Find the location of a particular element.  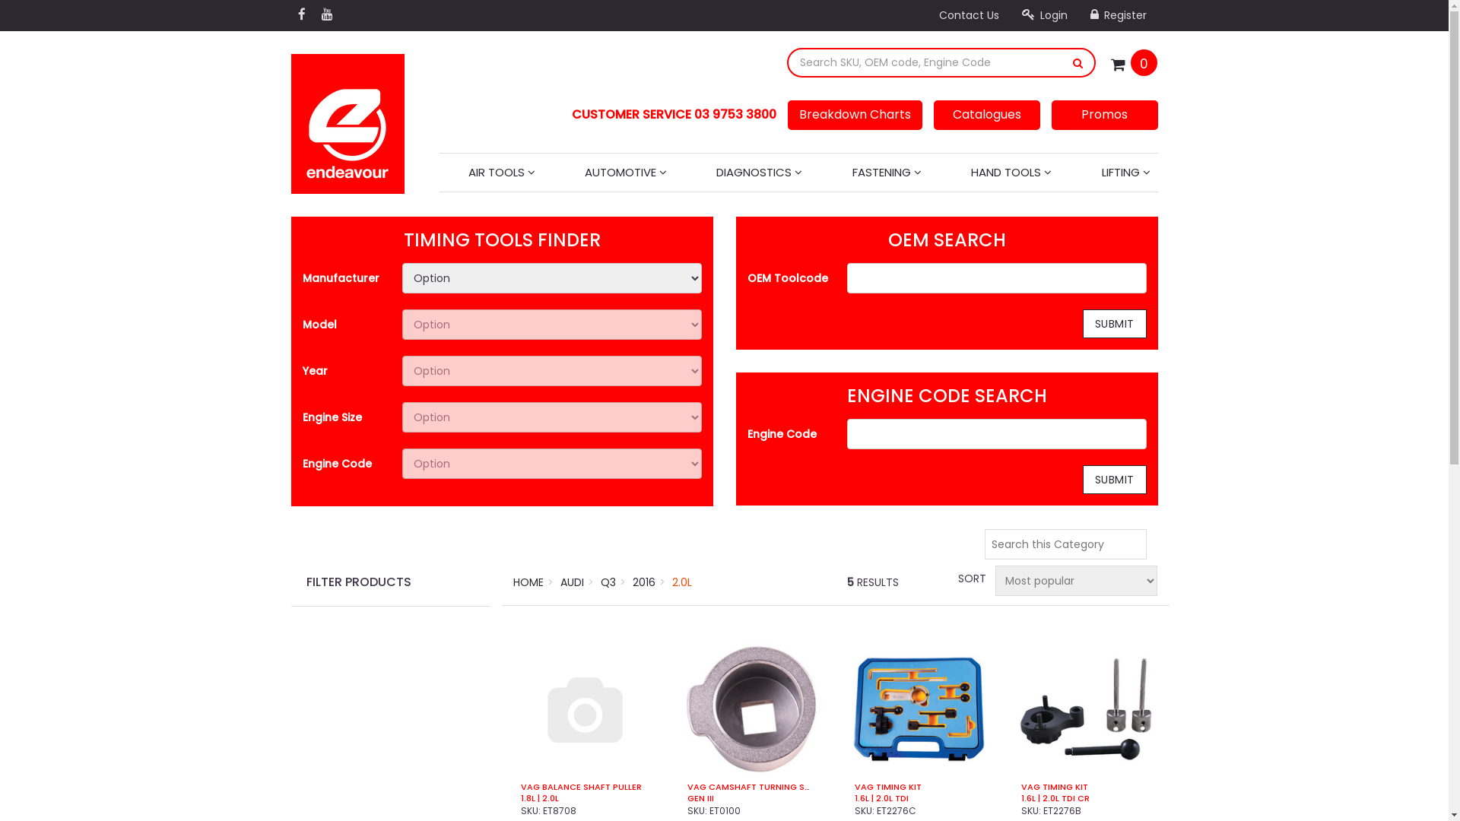

Endeavour Tools is located at coordinates (347, 119).